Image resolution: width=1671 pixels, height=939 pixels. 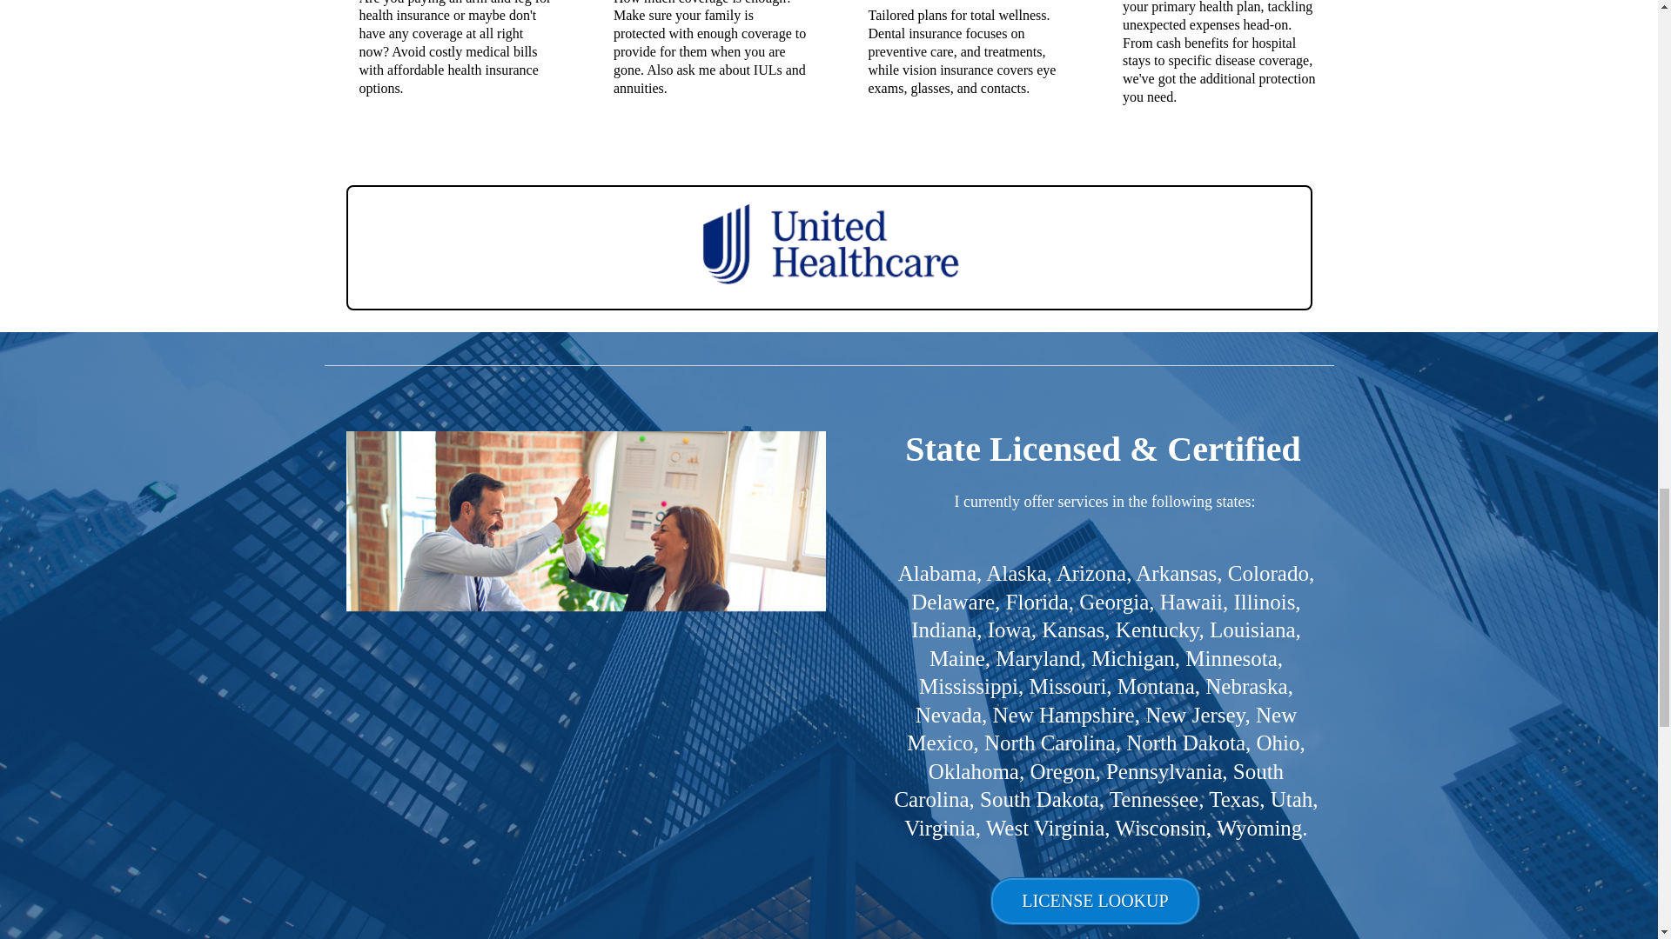 I want to click on LICENSE LOOKUP, so click(x=1095, y=901).